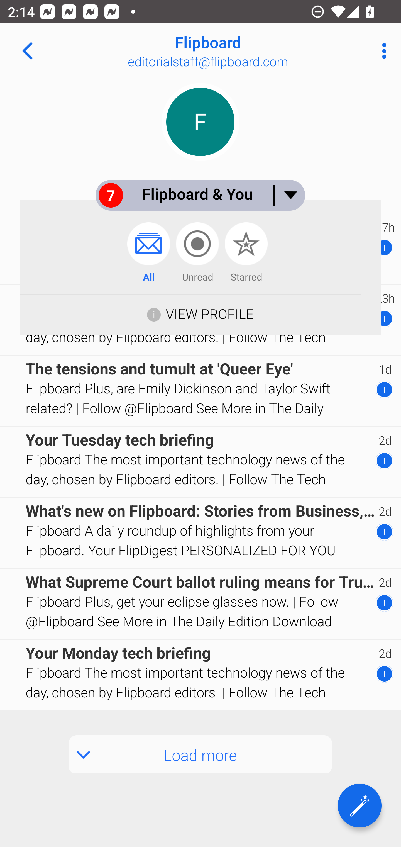  I want to click on VIEW PROFILE, so click(209, 314).